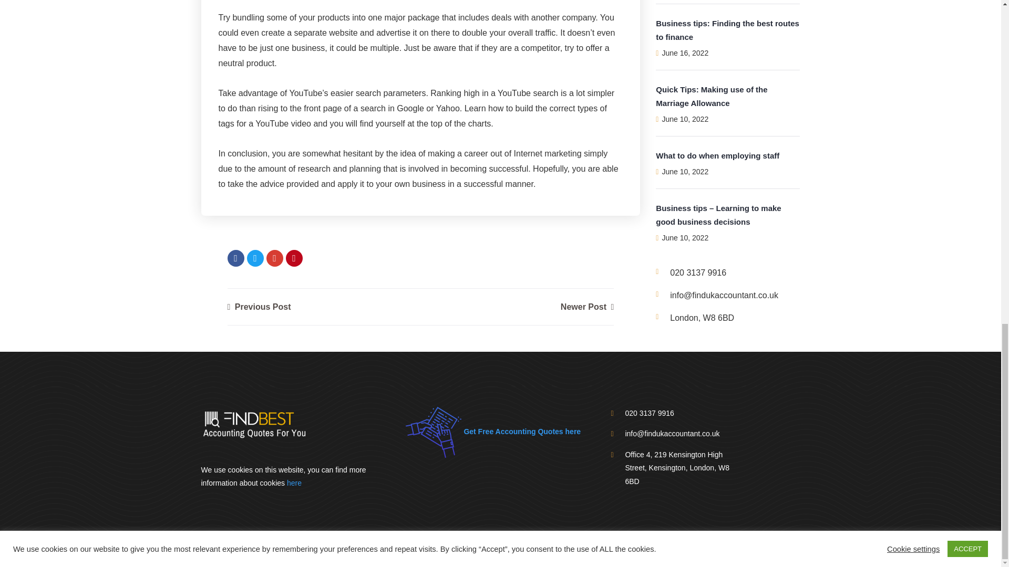 This screenshot has width=1009, height=567. What do you see at coordinates (235, 258) in the screenshot?
I see `Facebook` at bounding box center [235, 258].